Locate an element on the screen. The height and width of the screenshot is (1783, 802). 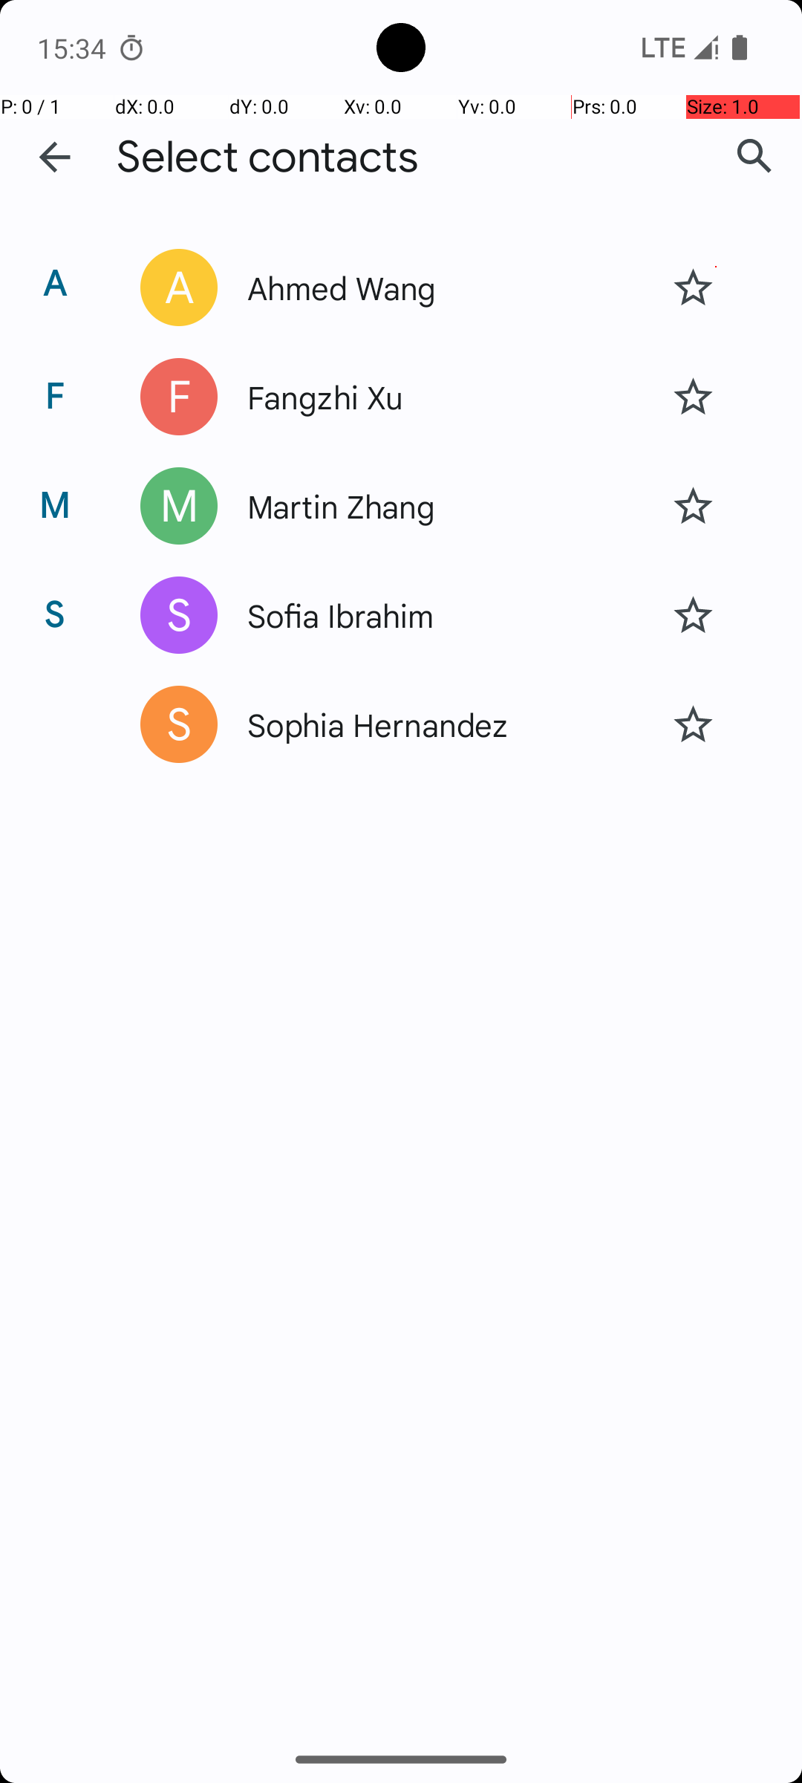
Sofia Ibrahim is located at coordinates (447, 615).